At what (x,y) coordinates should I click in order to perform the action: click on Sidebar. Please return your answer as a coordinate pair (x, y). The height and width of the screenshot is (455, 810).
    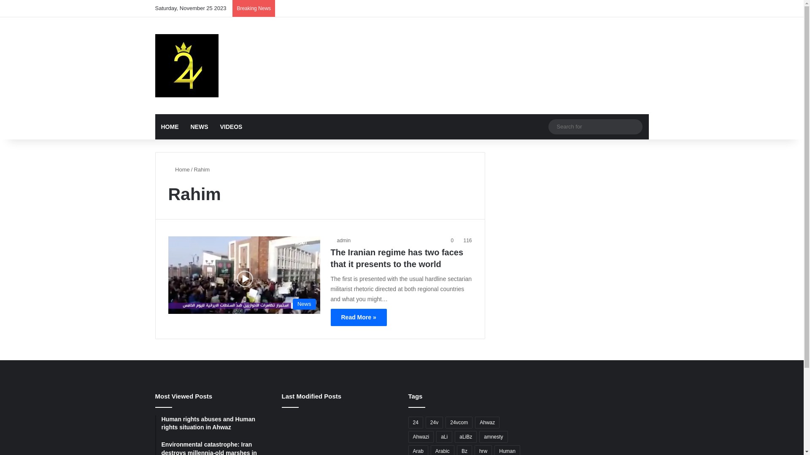
    Looking at the image, I should click on (643, 8).